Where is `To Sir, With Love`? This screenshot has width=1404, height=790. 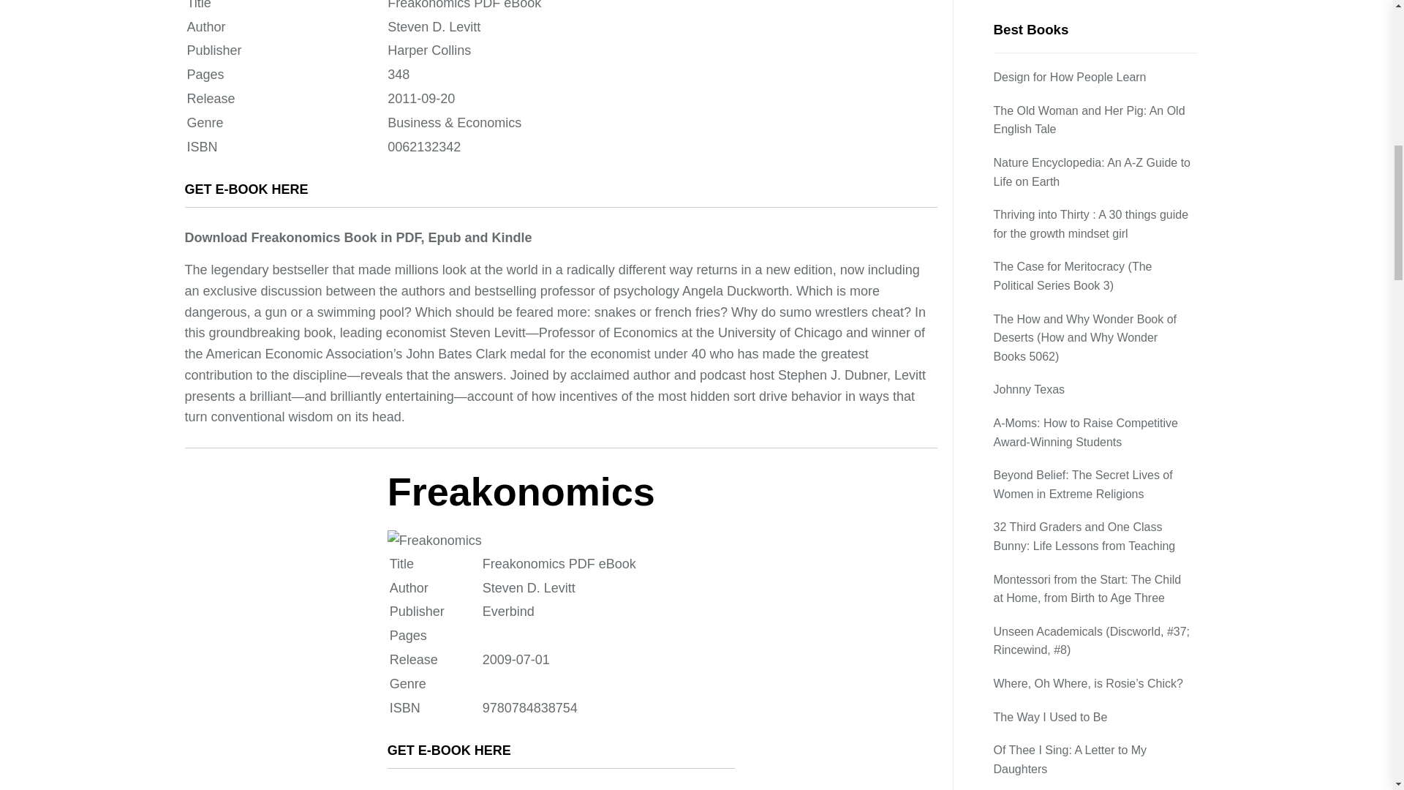
To Sir, With Love is located at coordinates (1038, 173).